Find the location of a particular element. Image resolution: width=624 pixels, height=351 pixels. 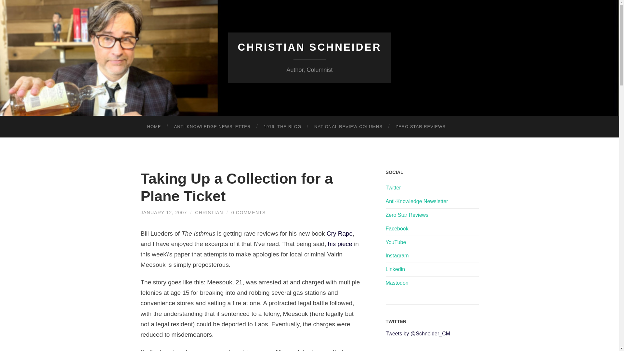

YouTube is located at coordinates (396, 242).